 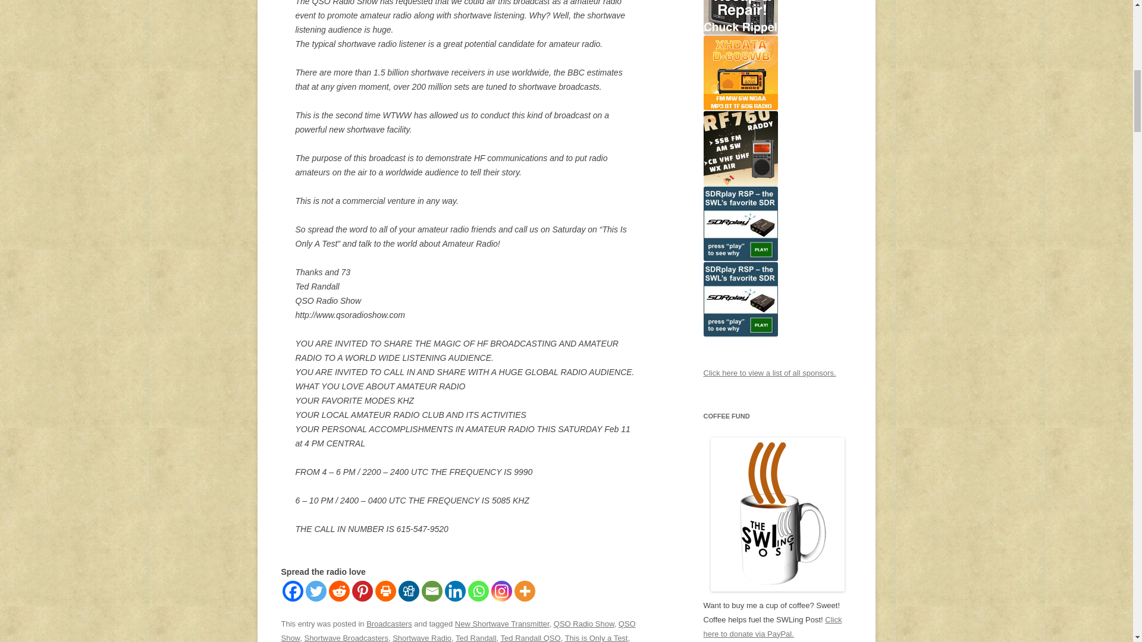 What do you see at coordinates (524, 591) in the screenshot?
I see `More` at bounding box center [524, 591].